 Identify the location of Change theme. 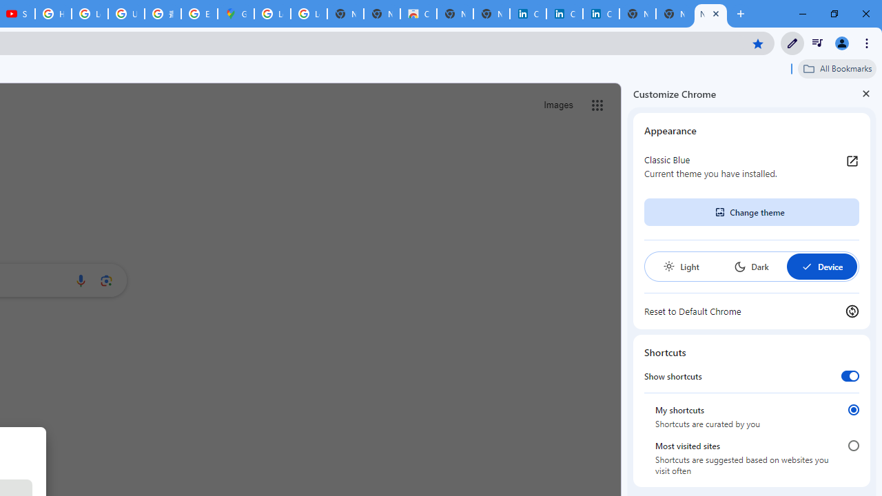
(751, 212).